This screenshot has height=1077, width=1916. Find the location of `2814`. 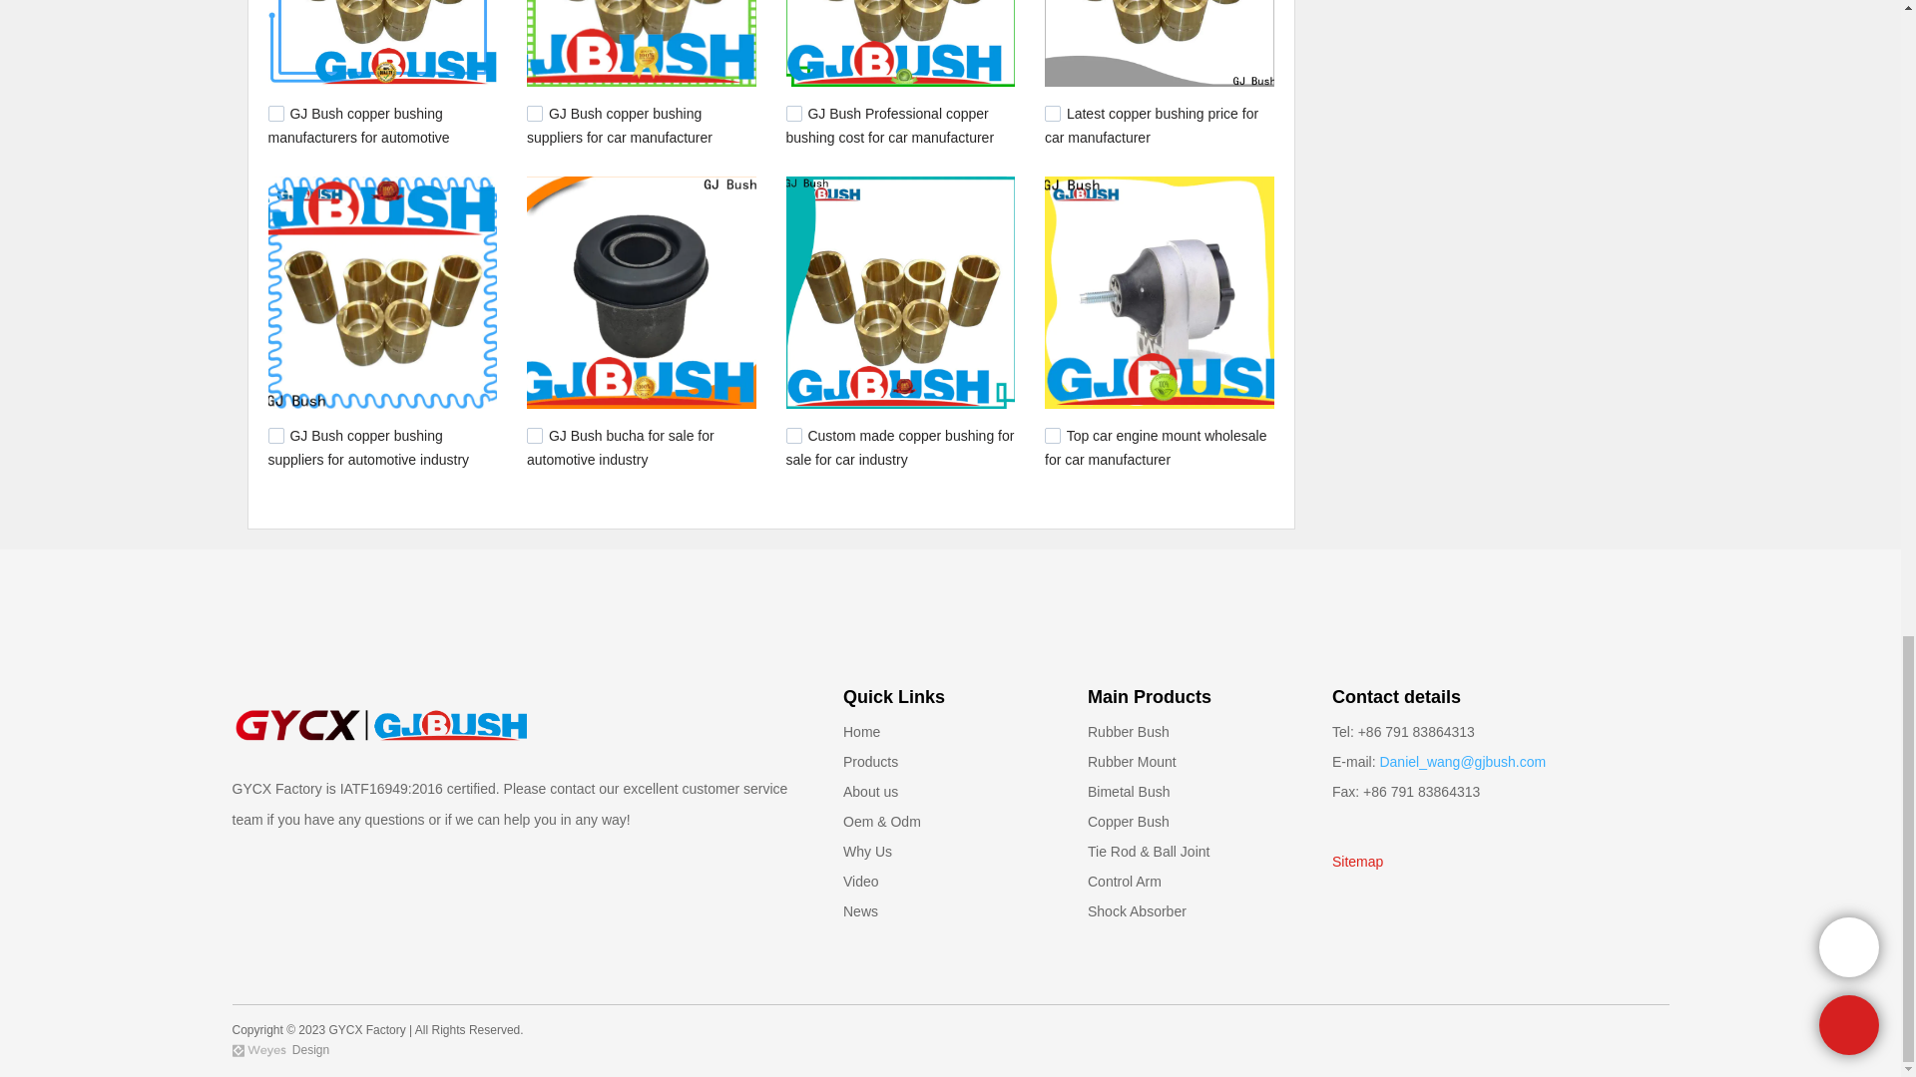

2814 is located at coordinates (535, 114).